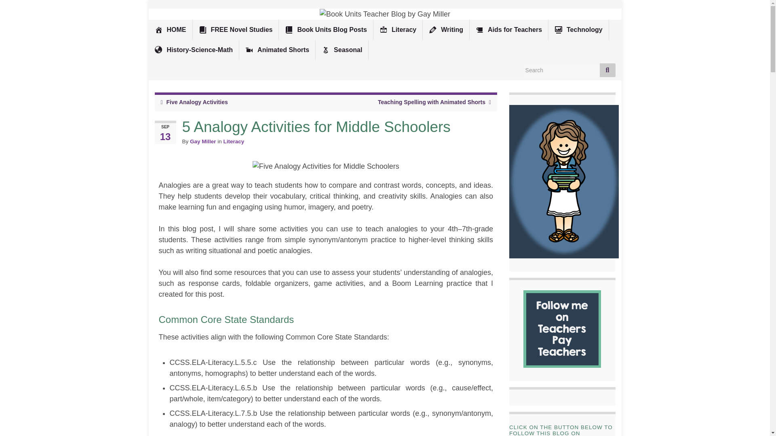 The width and height of the screenshot is (776, 436). Describe the element at coordinates (194, 50) in the screenshot. I see `History-Science-Math` at that location.